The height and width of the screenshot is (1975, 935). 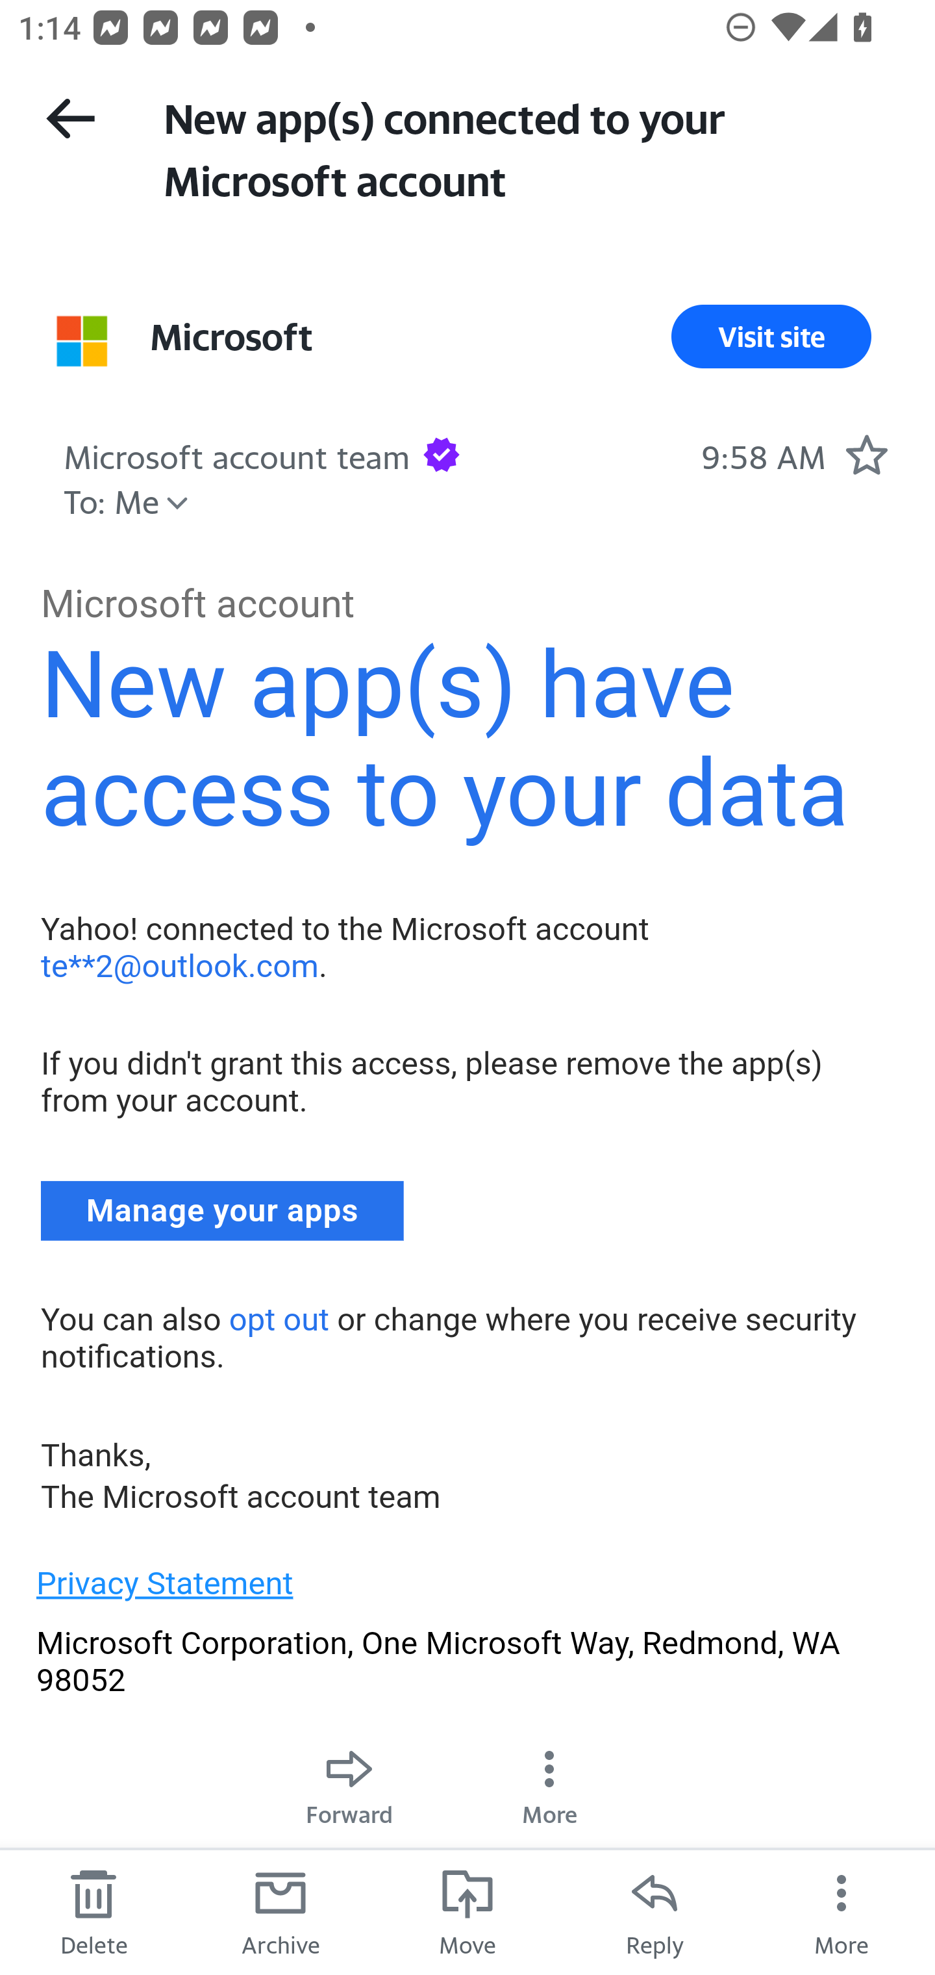 What do you see at coordinates (93, 1911) in the screenshot?
I see `Delete` at bounding box center [93, 1911].